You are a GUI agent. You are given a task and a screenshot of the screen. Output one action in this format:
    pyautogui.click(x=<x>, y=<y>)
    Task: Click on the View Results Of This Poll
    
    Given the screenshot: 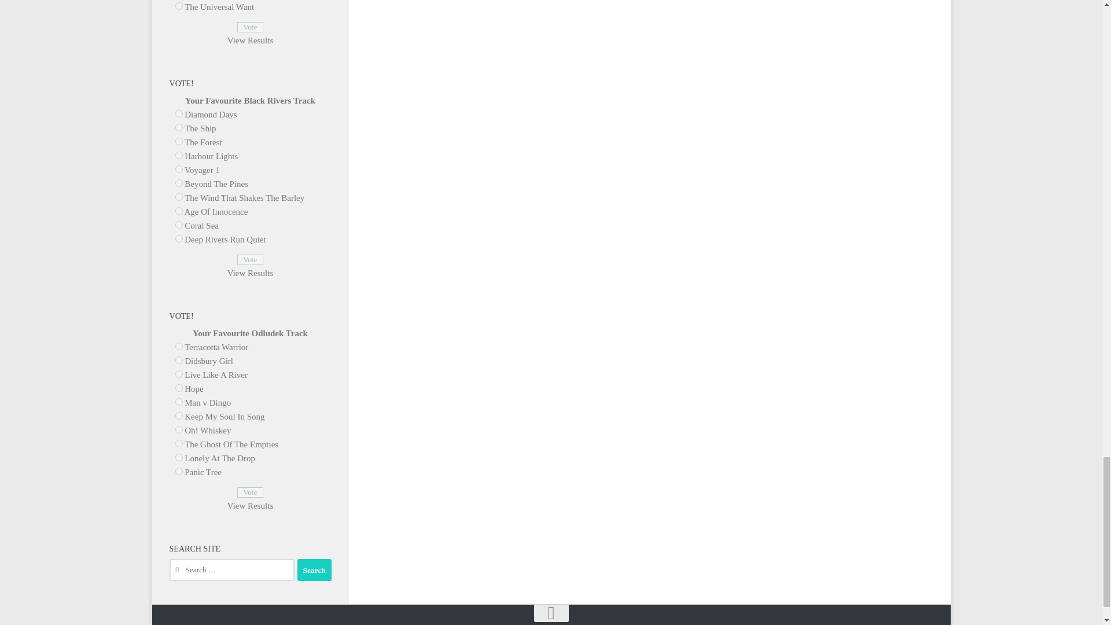 What is the action you would take?
    pyautogui.click(x=250, y=506)
    